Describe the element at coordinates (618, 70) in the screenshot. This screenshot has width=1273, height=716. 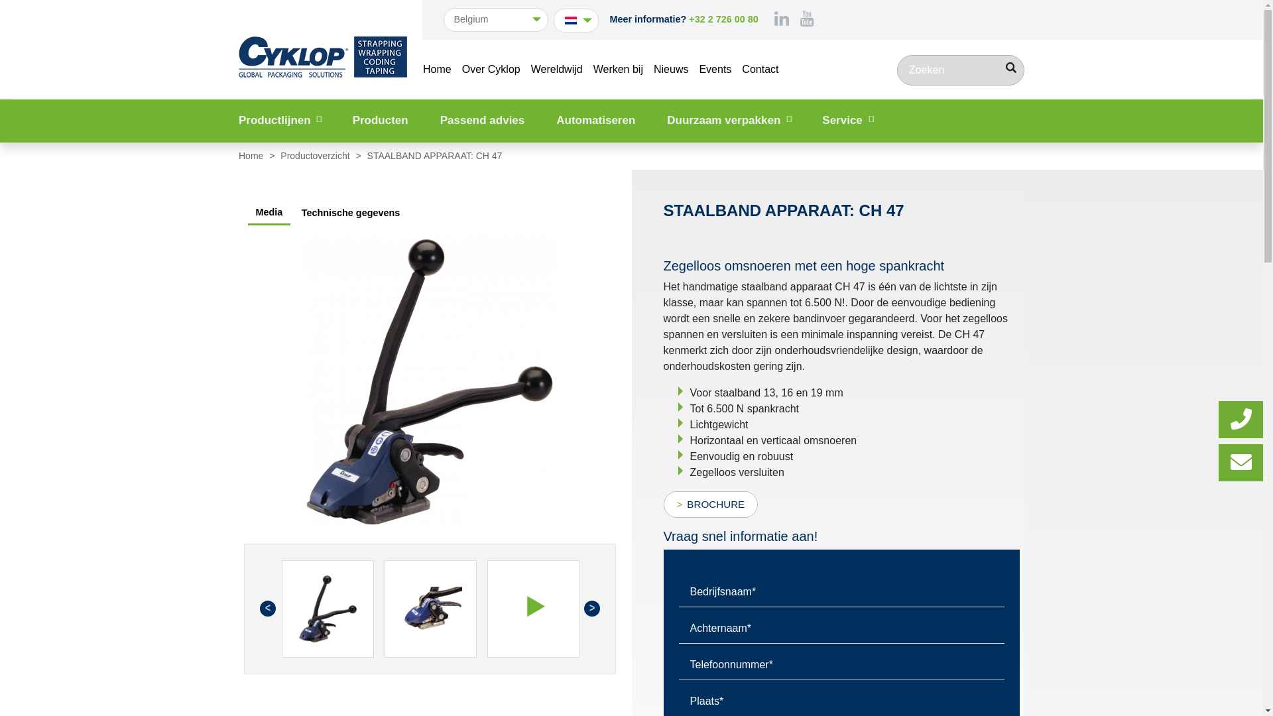
I see `Werken bij` at that location.